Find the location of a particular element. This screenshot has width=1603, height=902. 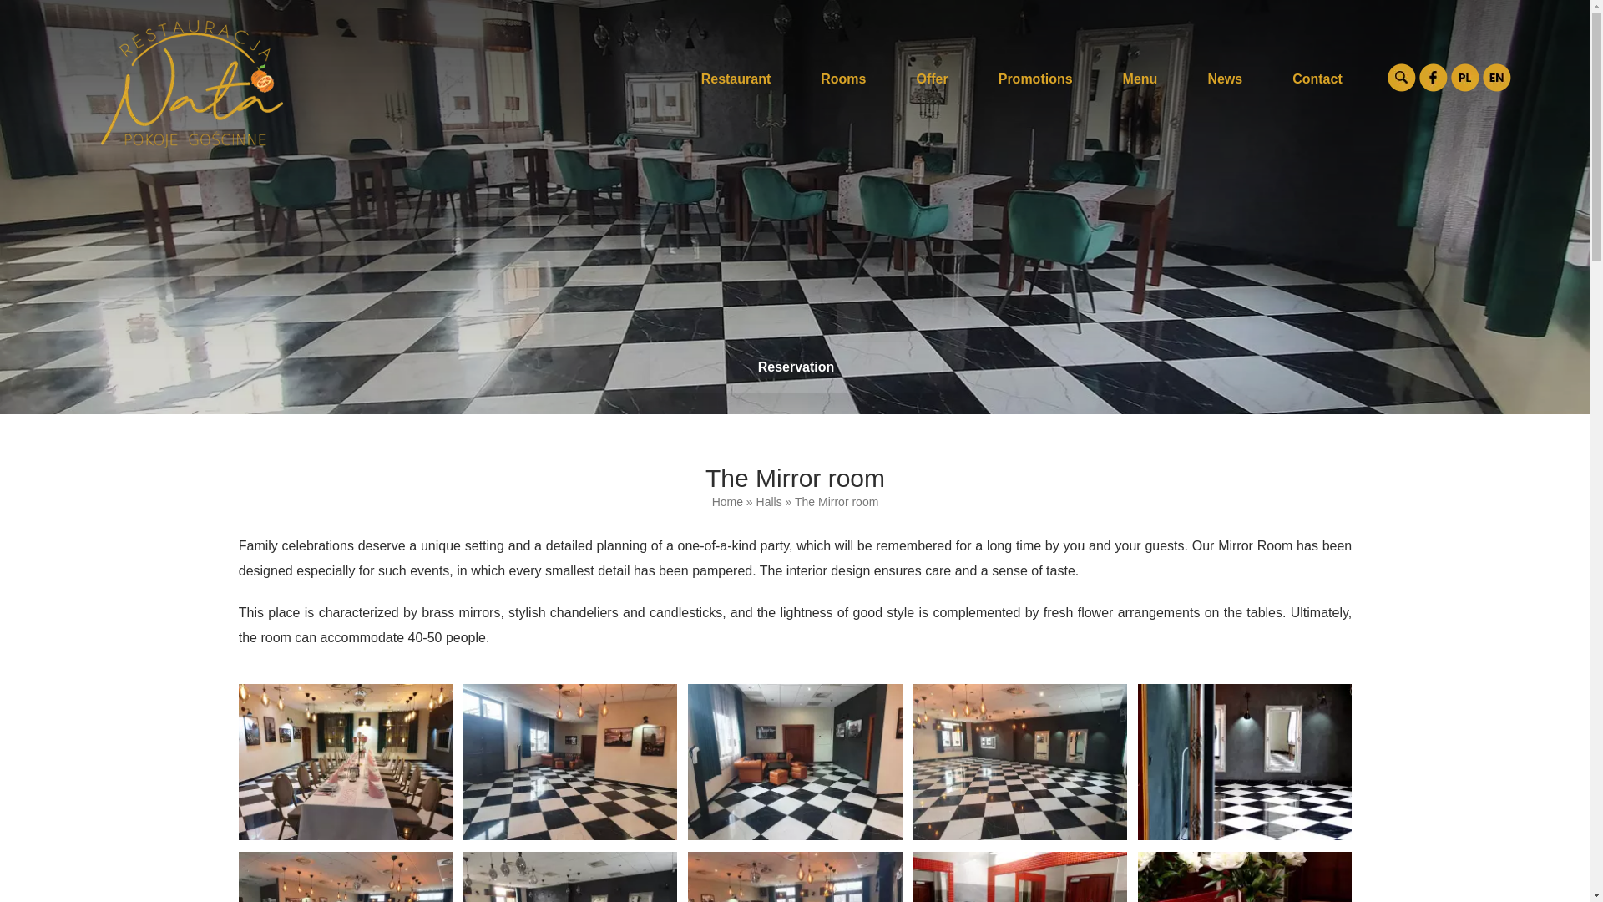

sala-lustrzana-8 is located at coordinates (1020, 877).